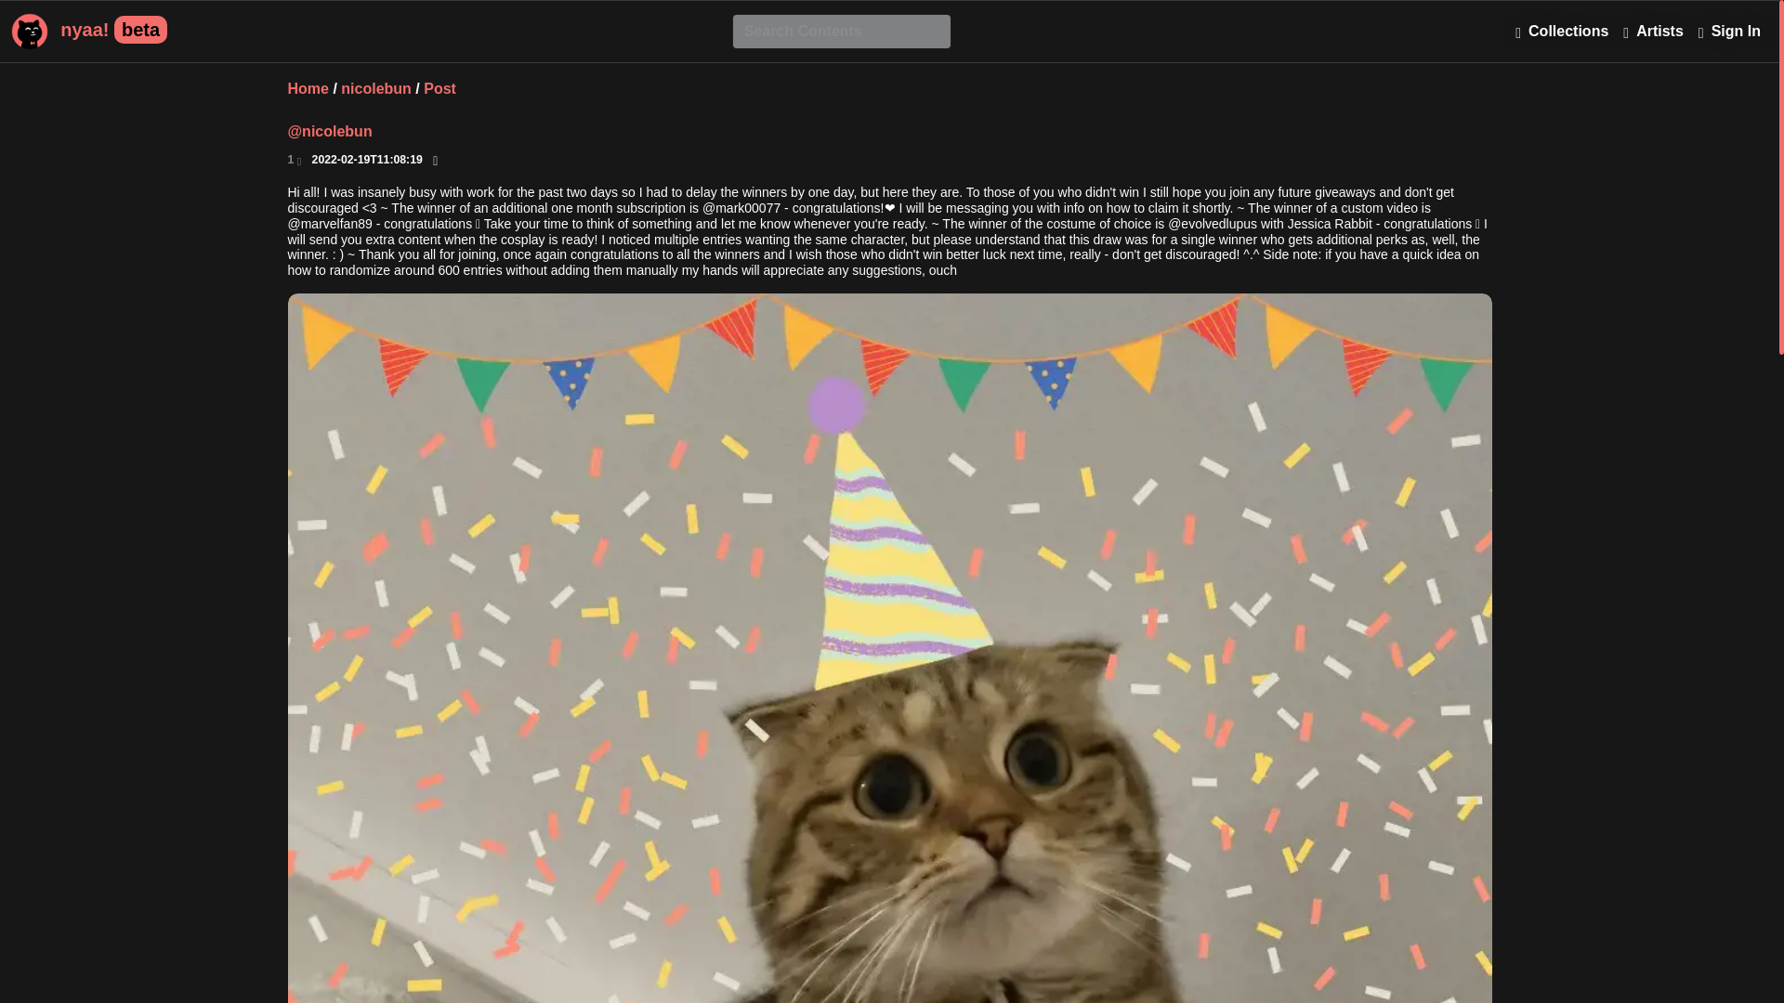 This screenshot has height=1003, width=1784. I want to click on Home, so click(308, 93).